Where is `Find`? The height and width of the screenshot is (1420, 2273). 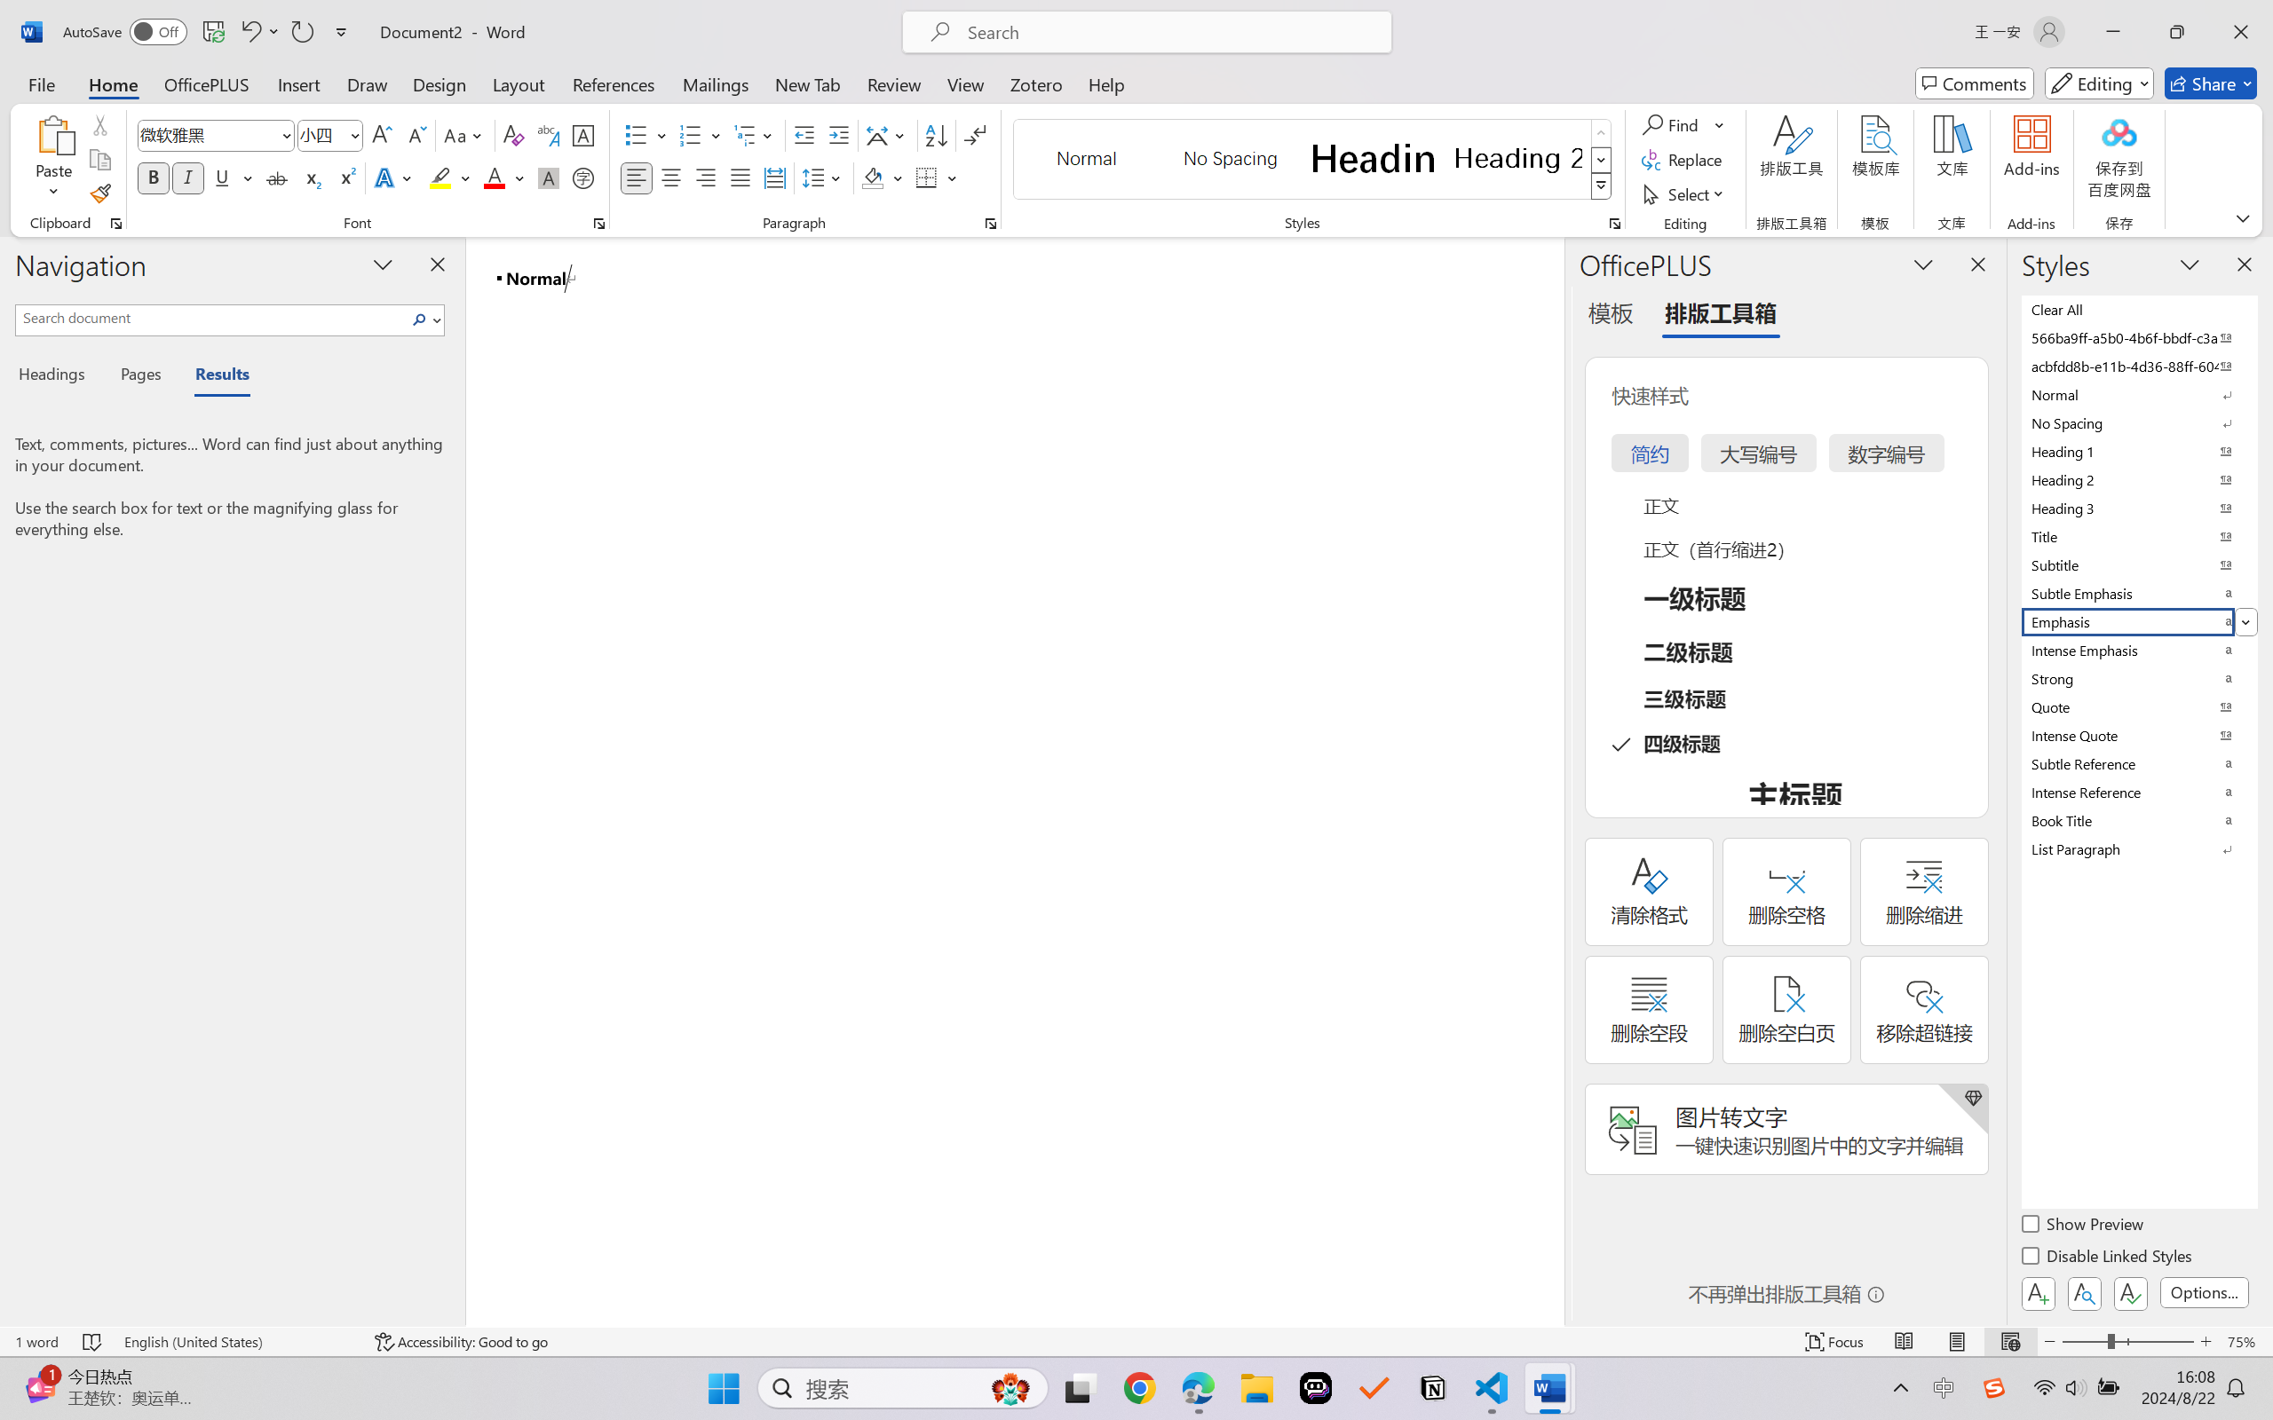 Find is located at coordinates (1673, 124).